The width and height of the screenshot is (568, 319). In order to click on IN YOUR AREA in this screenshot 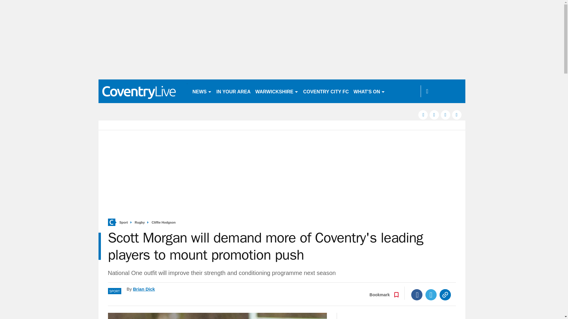, I will do `click(234, 91)`.